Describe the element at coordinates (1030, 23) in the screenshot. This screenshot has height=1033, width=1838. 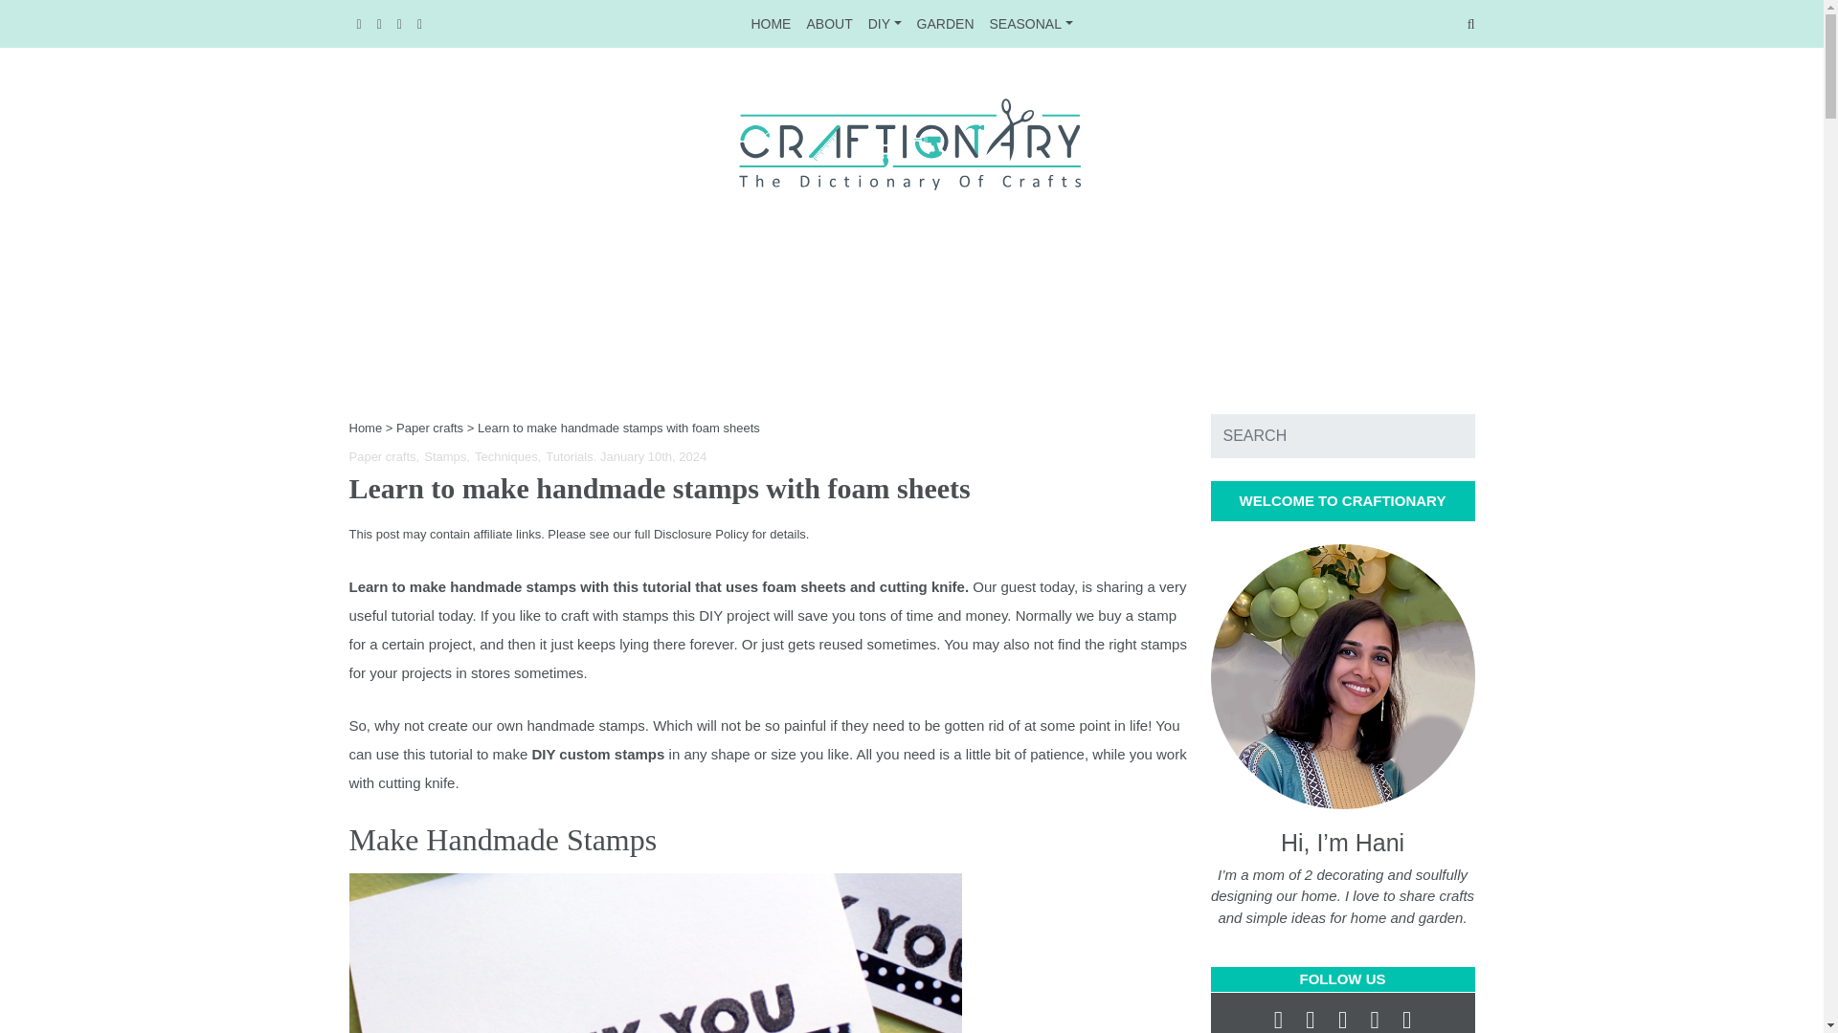
I see `GARDEN` at that location.